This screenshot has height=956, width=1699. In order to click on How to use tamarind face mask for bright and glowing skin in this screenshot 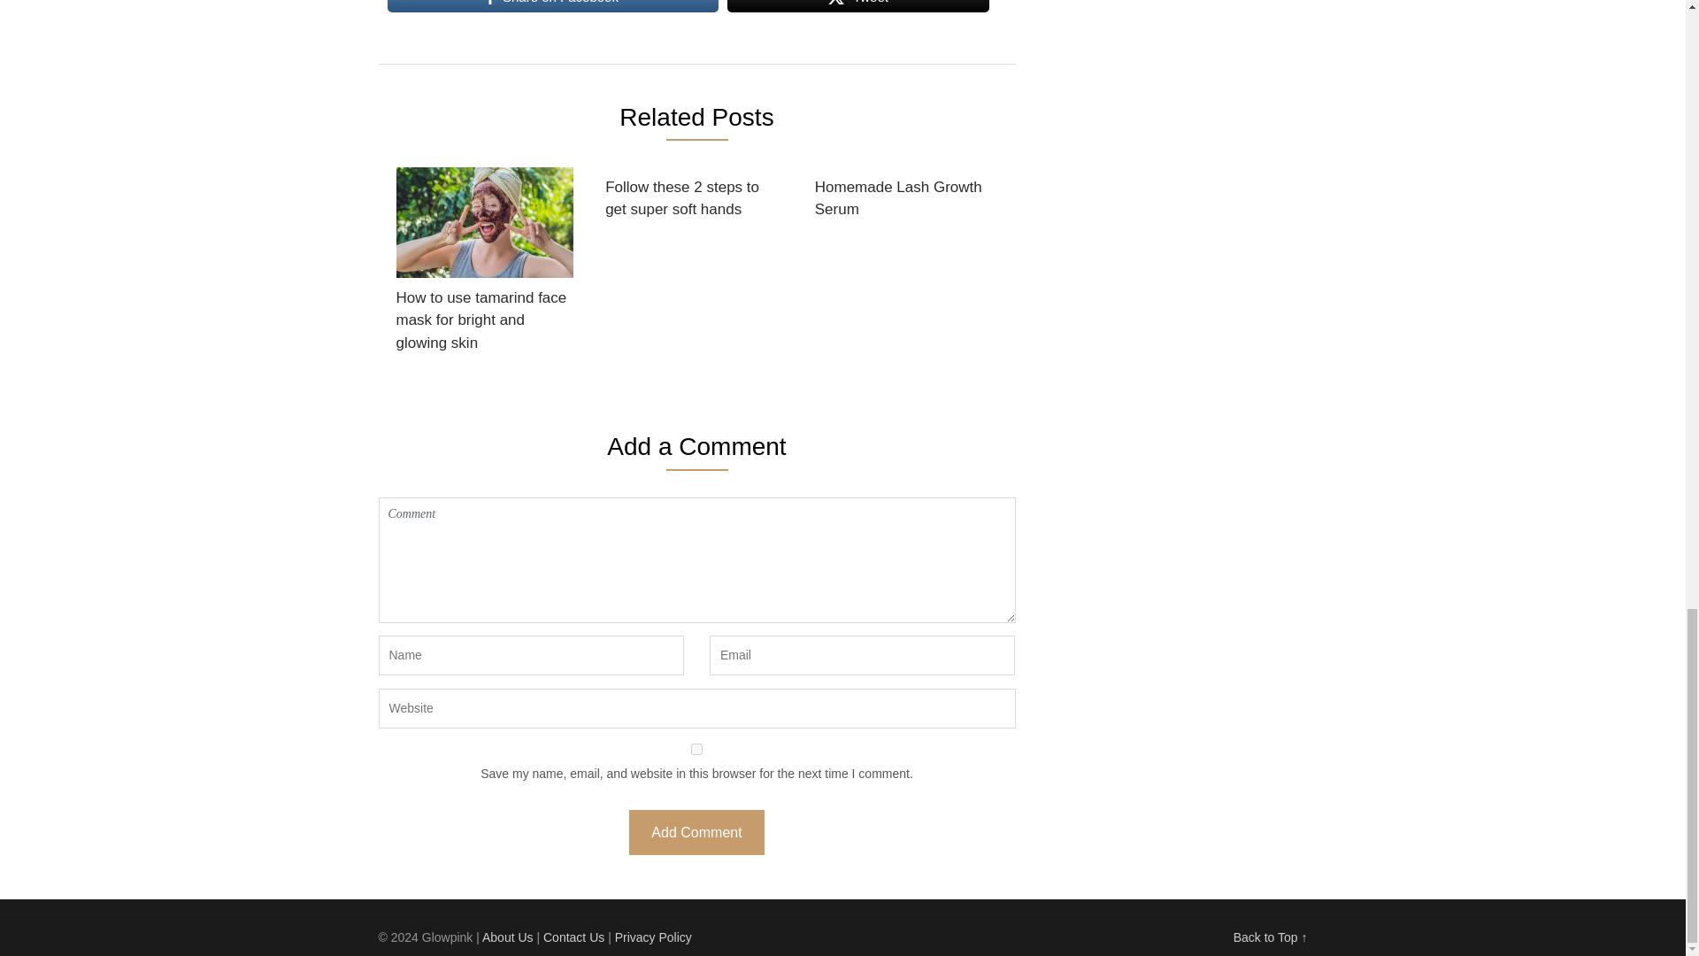, I will do `click(485, 266)`.